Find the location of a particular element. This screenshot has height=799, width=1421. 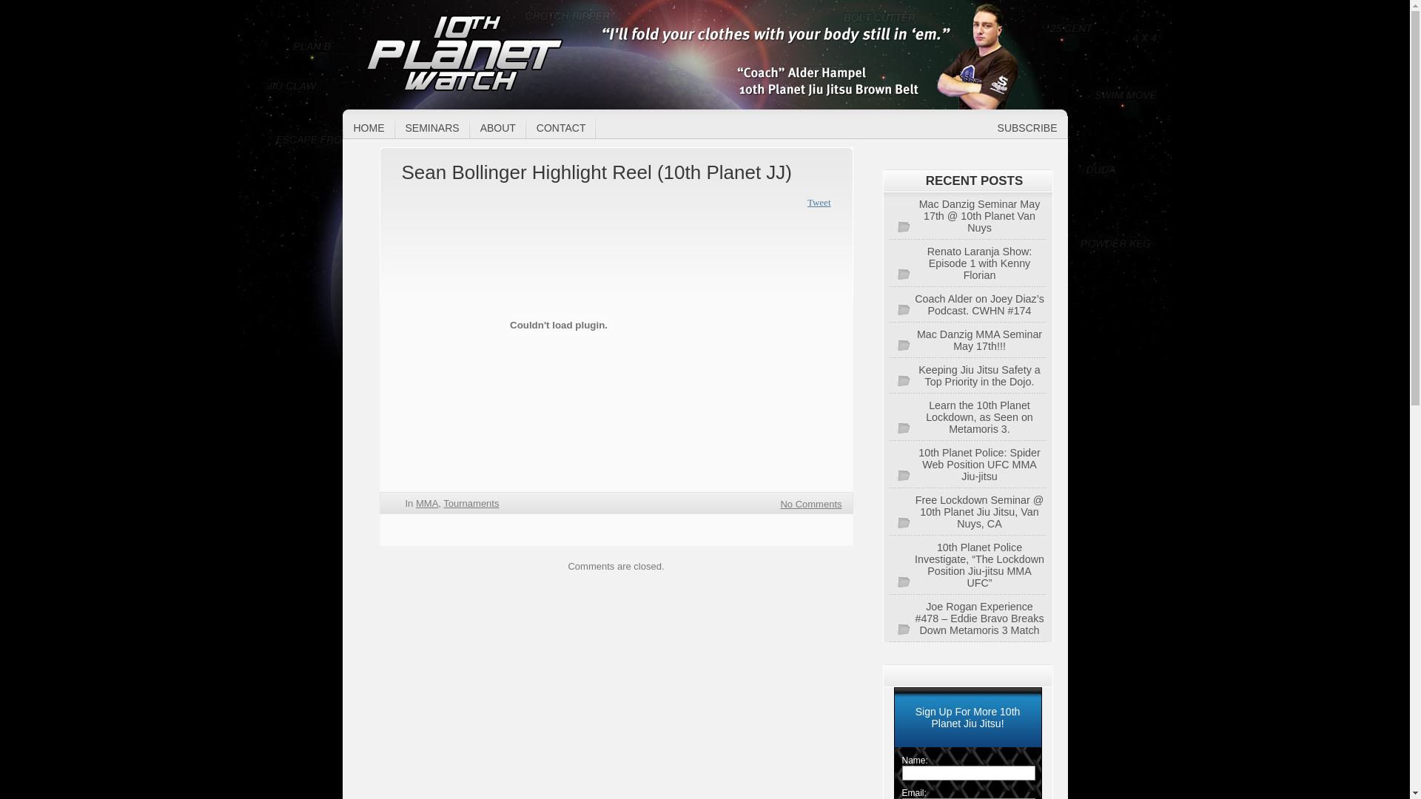

MMA is located at coordinates (427, 503).